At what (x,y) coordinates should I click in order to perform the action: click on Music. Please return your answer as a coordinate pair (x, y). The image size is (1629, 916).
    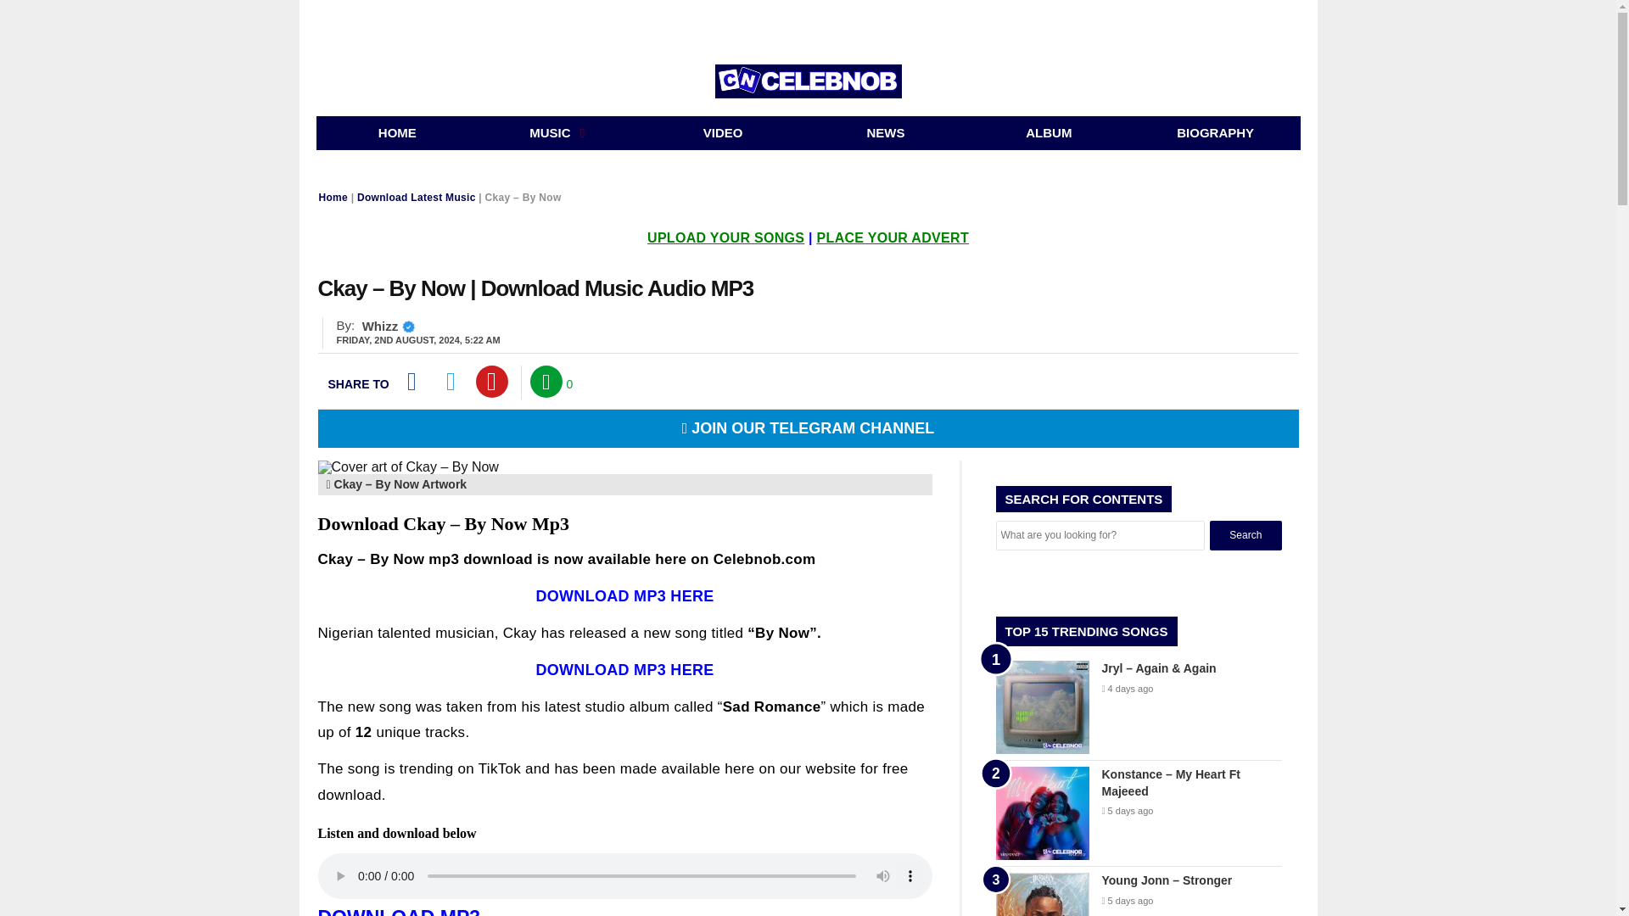
    Looking at the image, I should click on (560, 133).